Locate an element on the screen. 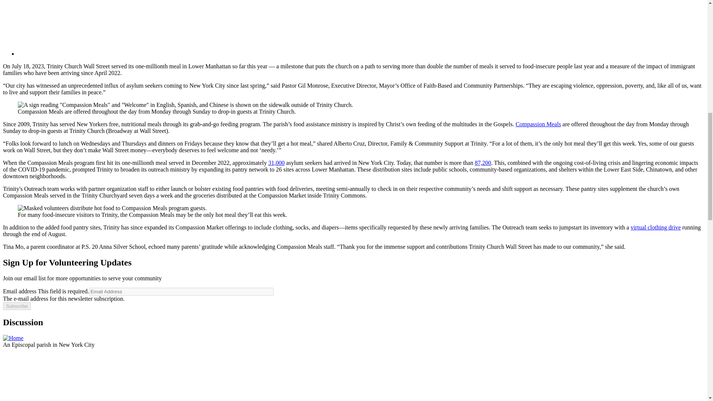  Subscribe is located at coordinates (16, 306).